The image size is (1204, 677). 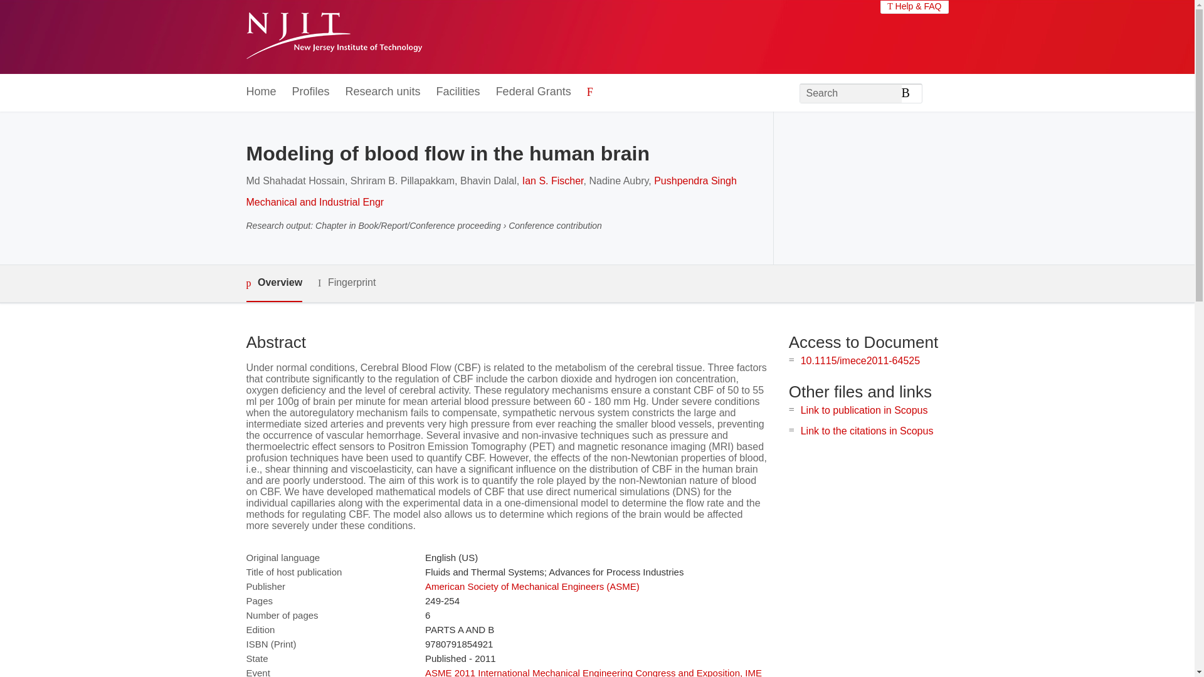 I want to click on Mechanical and Industrial Engr, so click(x=315, y=202).